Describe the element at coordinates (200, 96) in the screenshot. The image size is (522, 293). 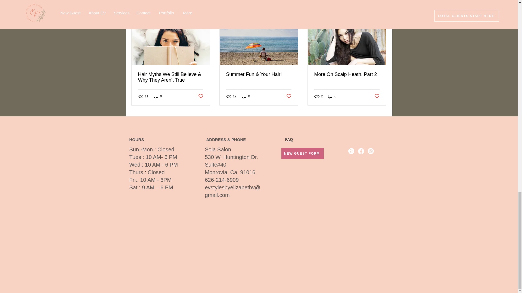
I see `Post not marked as liked` at that location.